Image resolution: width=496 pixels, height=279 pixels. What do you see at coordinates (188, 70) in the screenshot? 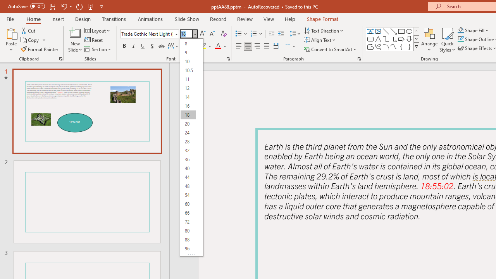
I see `10.5` at bounding box center [188, 70].